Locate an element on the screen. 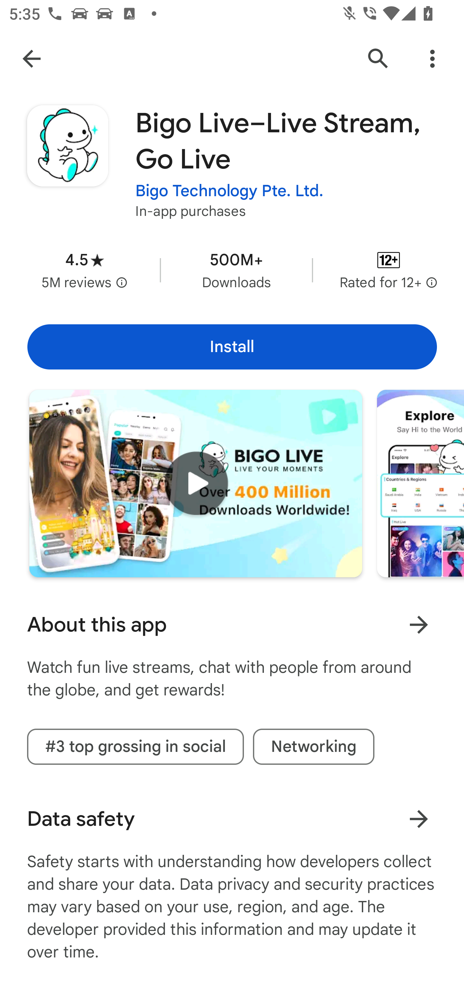 This screenshot has height=981, width=464. Average rating 4.5 stars in 5 million reviews is located at coordinates (84, 270).